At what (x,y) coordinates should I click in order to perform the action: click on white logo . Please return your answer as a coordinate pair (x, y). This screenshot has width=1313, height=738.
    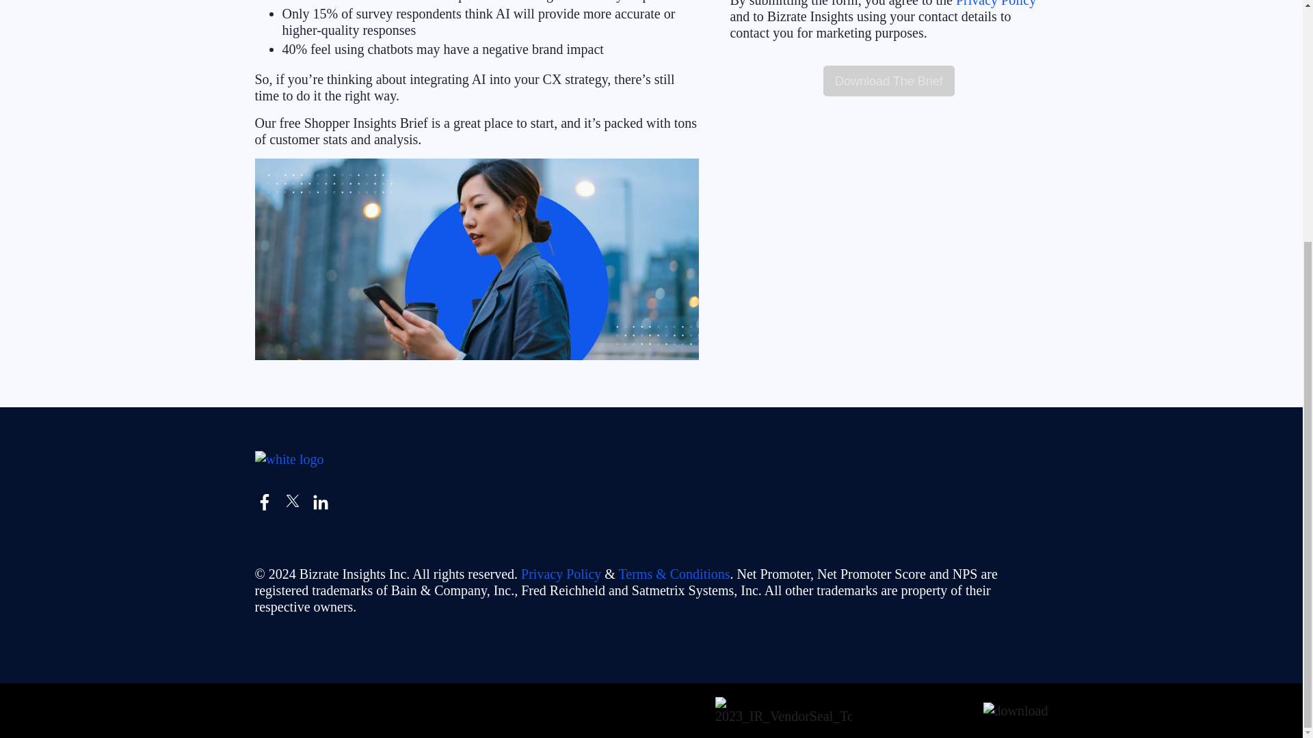
    Looking at the image, I should click on (289, 459).